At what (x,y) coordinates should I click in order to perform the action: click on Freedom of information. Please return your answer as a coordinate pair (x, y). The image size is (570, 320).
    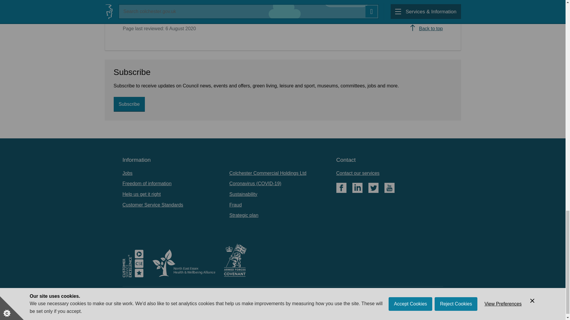
    Looking at the image, I should click on (147, 183).